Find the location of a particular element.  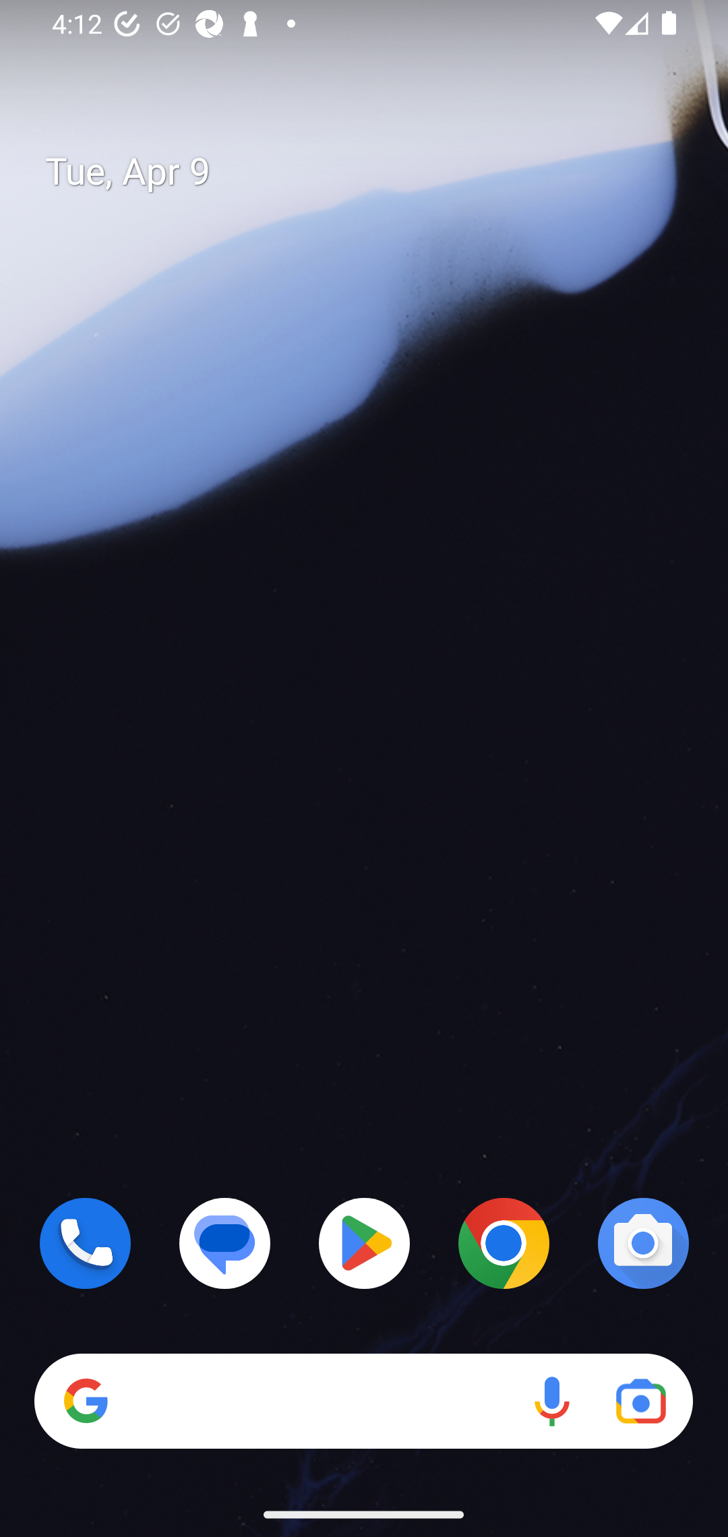

Tue, Apr 9 is located at coordinates (379, 172).